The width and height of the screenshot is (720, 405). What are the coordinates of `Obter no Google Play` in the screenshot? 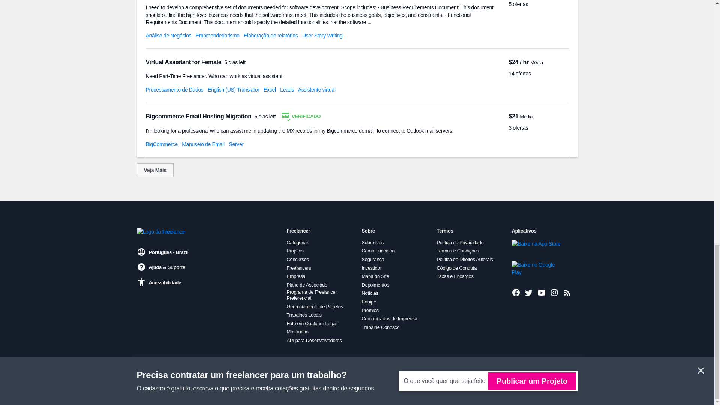 It's located at (537, 268).